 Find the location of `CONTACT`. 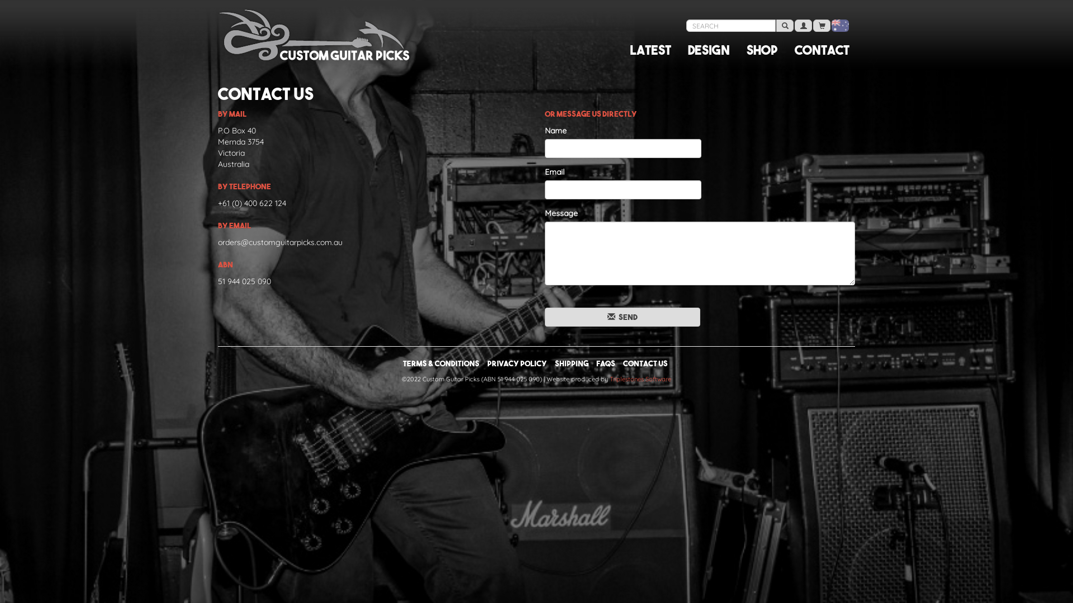

CONTACT is located at coordinates (822, 50).